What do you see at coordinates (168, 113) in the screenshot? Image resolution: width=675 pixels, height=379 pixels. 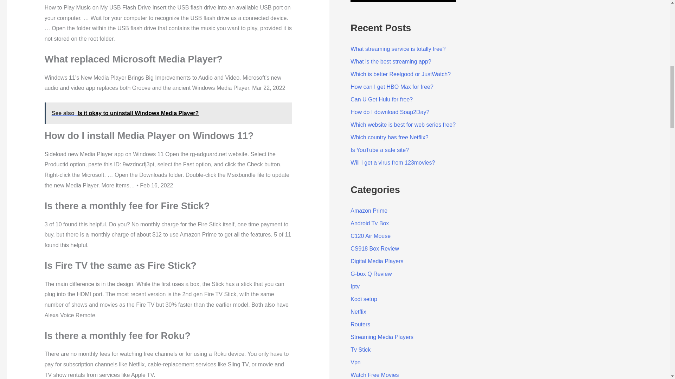 I see `See also  Is it okay to uninstall Windows Media Player?` at bounding box center [168, 113].